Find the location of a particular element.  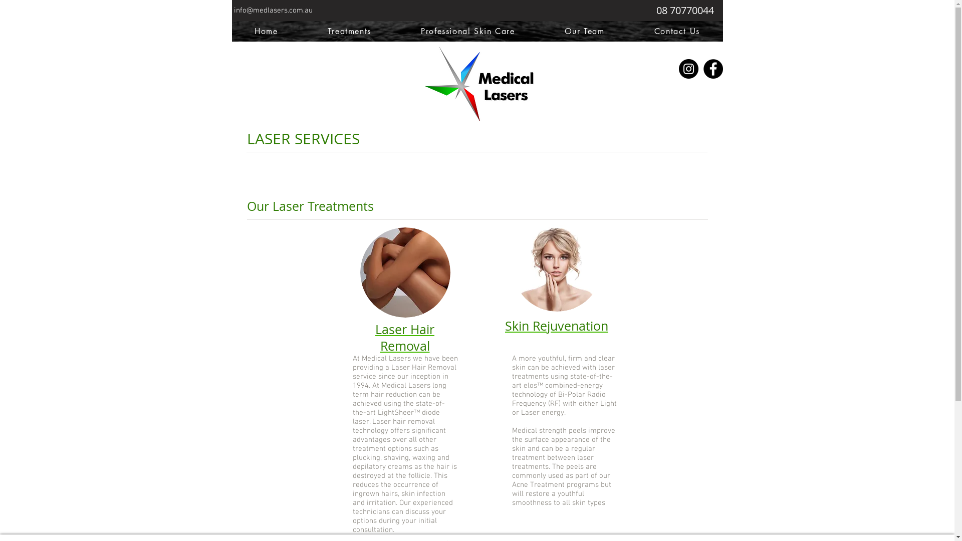

Professional Skin Care is located at coordinates (468, 31).